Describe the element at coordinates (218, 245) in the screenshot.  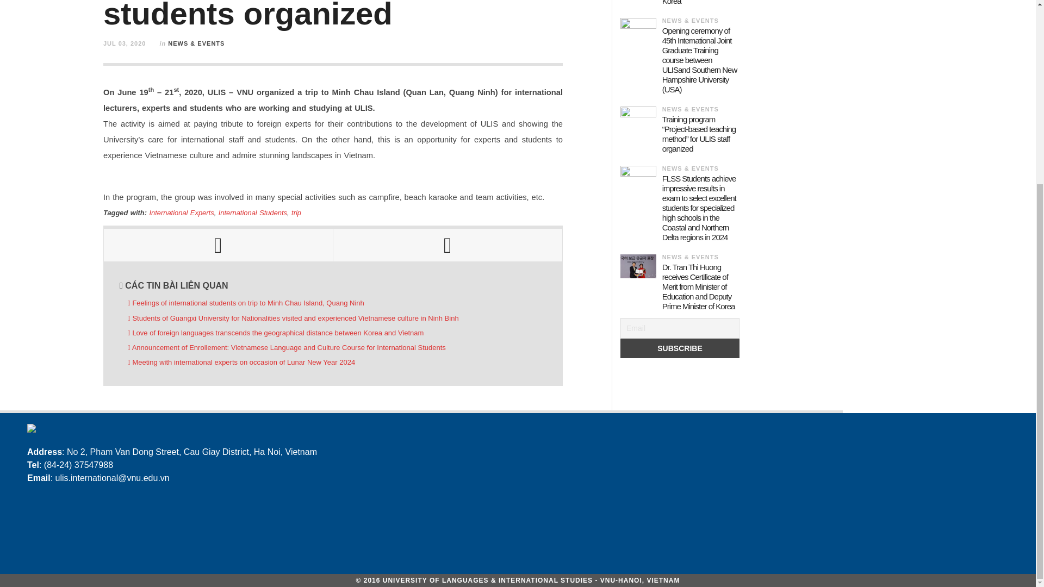
I see `Previous Post` at that location.